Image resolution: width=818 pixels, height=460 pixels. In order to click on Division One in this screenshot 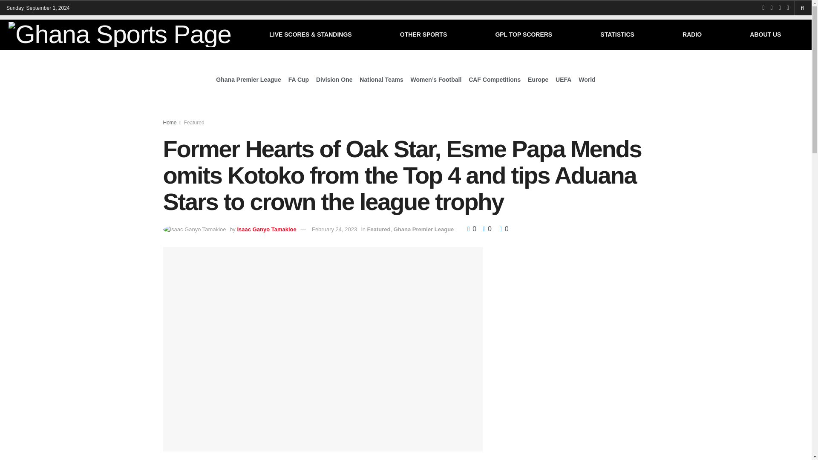, I will do `click(334, 79)`.